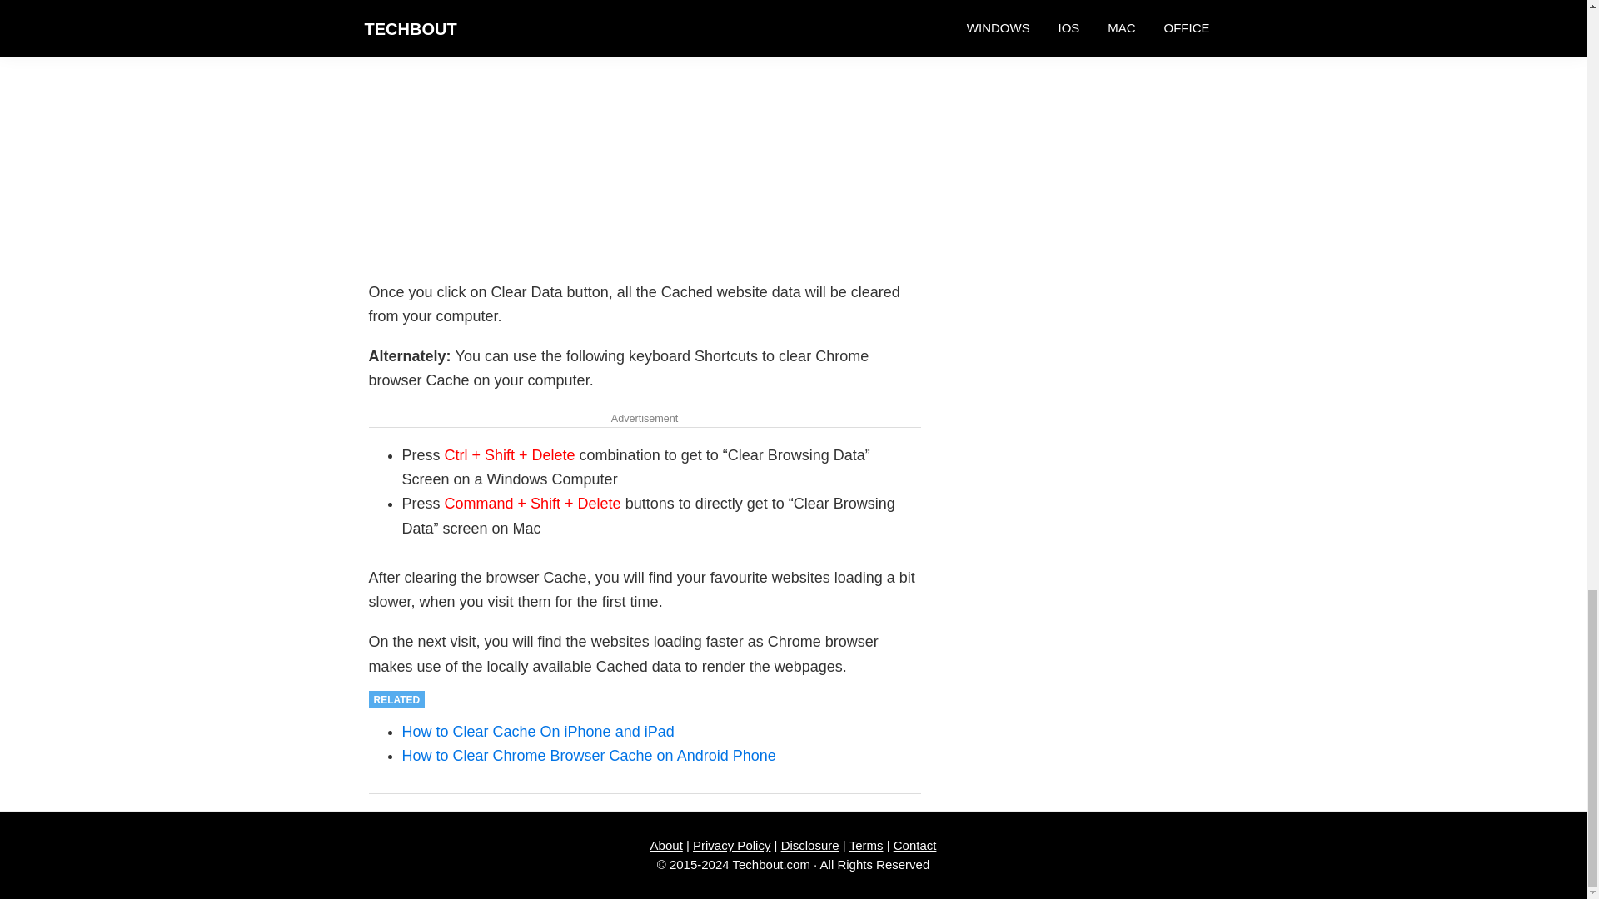  Describe the element at coordinates (588, 756) in the screenshot. I see `How to Clear Chrome Browser Cache on Android Phone` at that location.